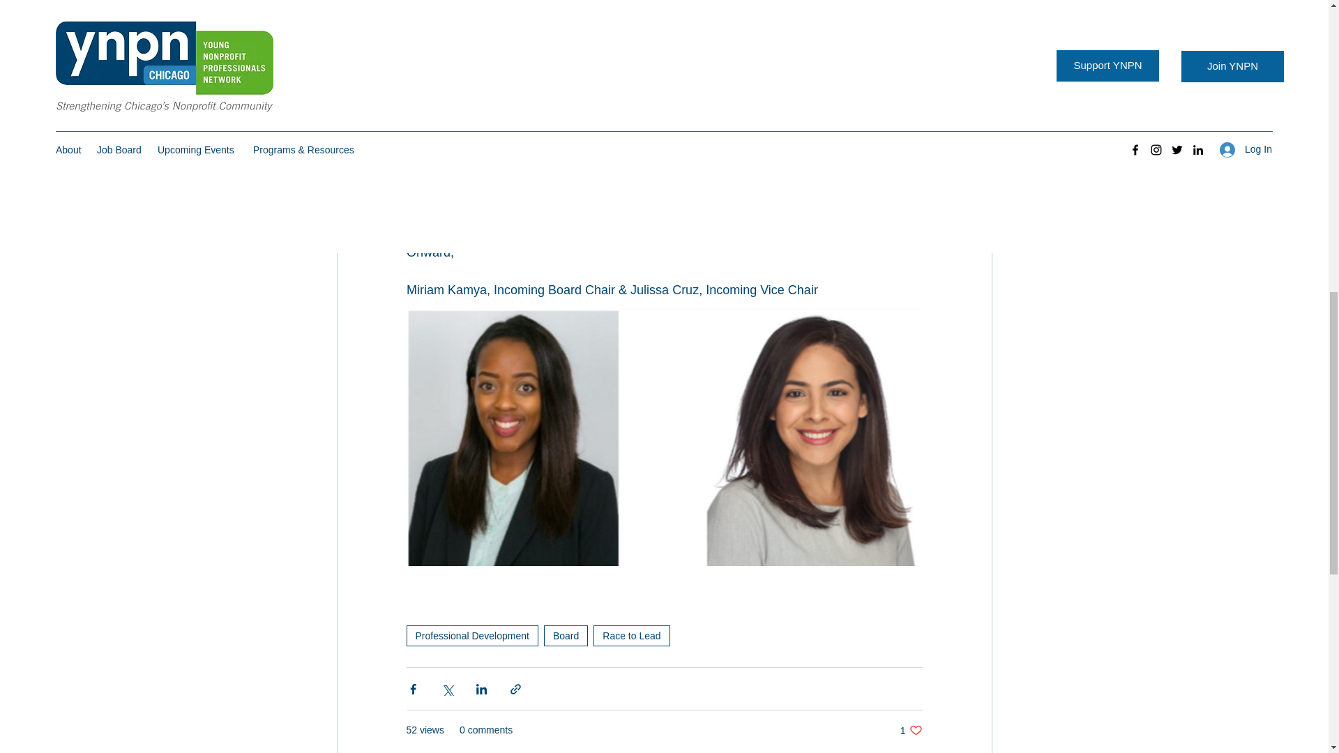 The image size is (1339, 753). I want to click on Race to Lead, so click(565, 636).